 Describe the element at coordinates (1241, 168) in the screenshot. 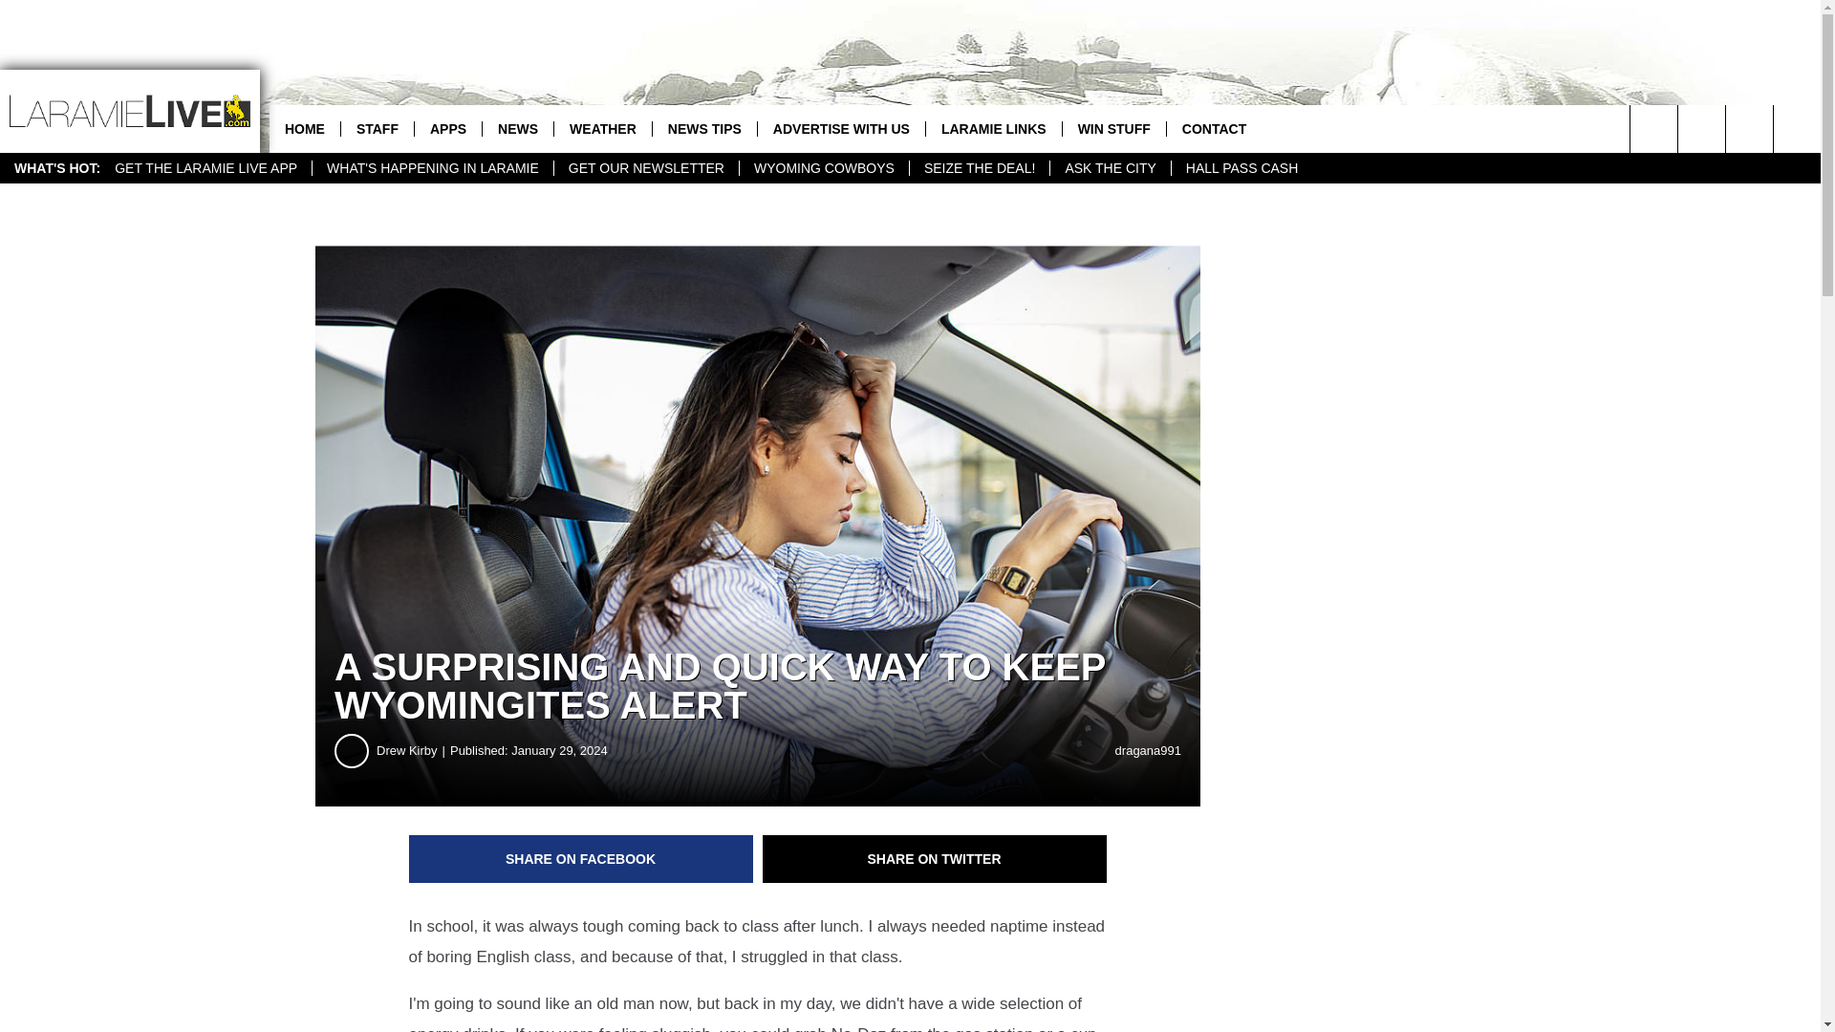

I see `HALL PASS CASH` at that location.